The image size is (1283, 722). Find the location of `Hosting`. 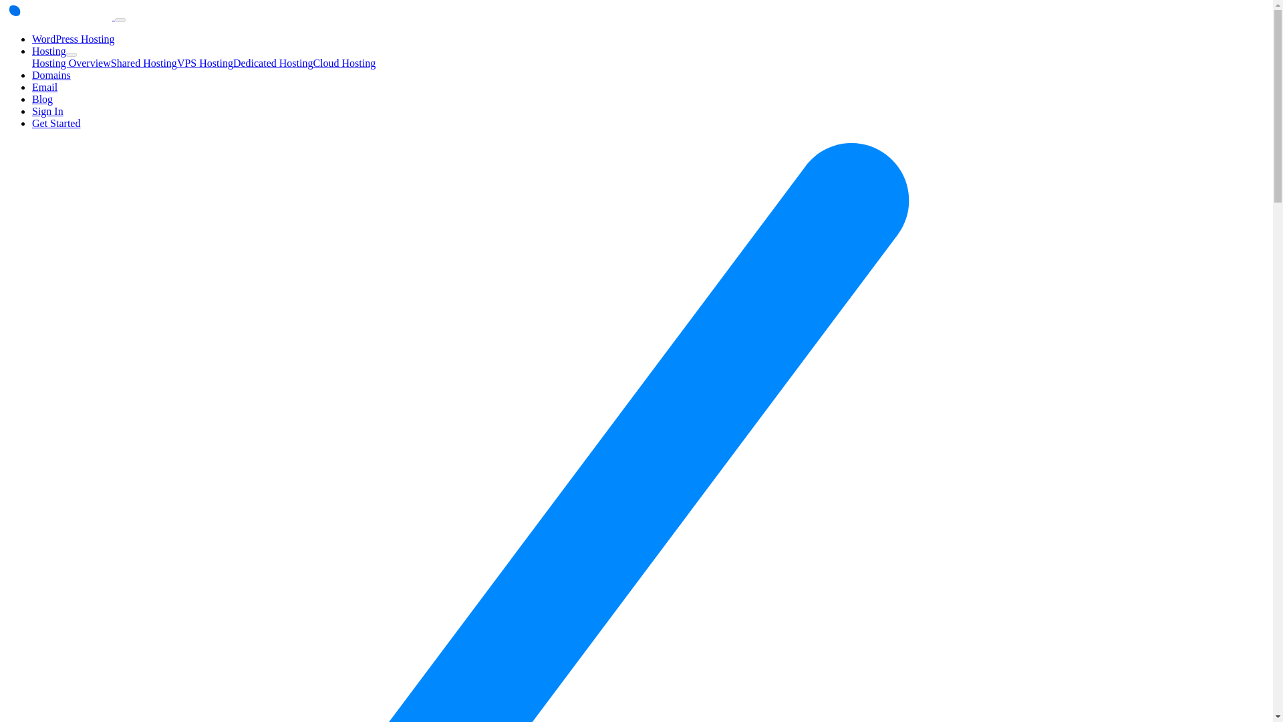

Hosting is located at coordinates (49, 51).